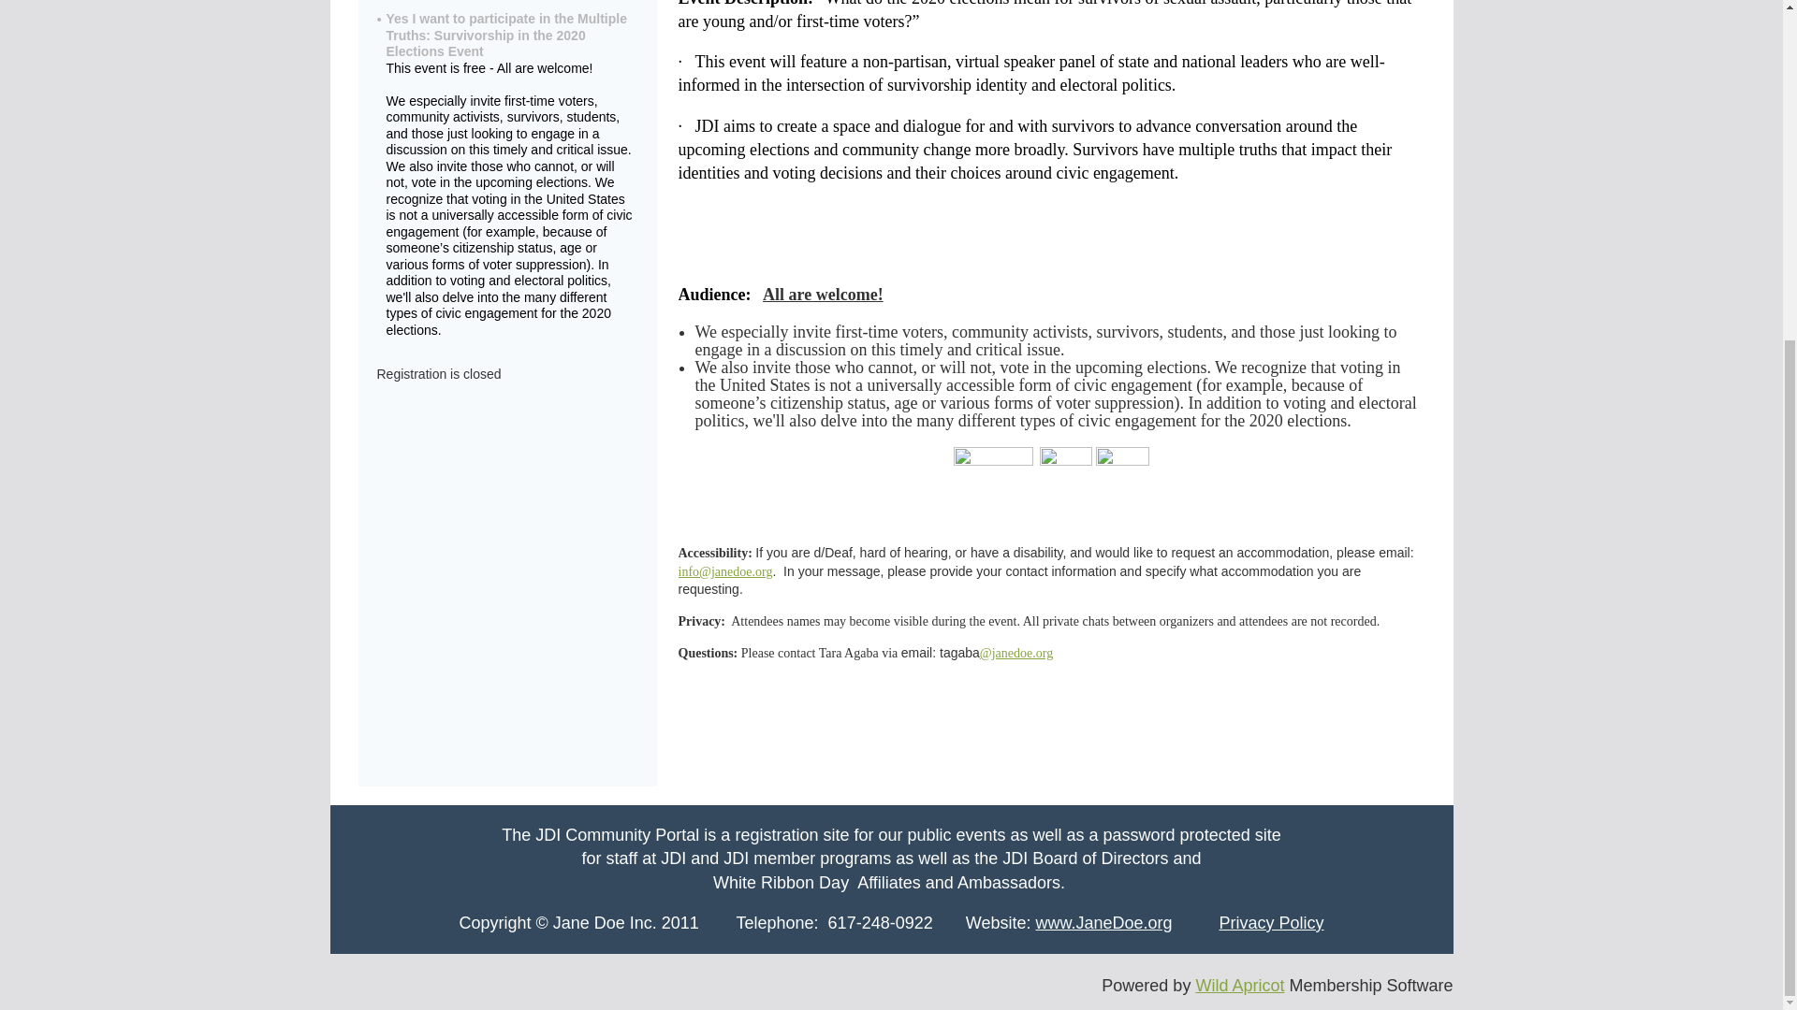 The height and width of the screenshot is (1010, 1797). I want to click on Wild Apricot, so click(1239, 986).